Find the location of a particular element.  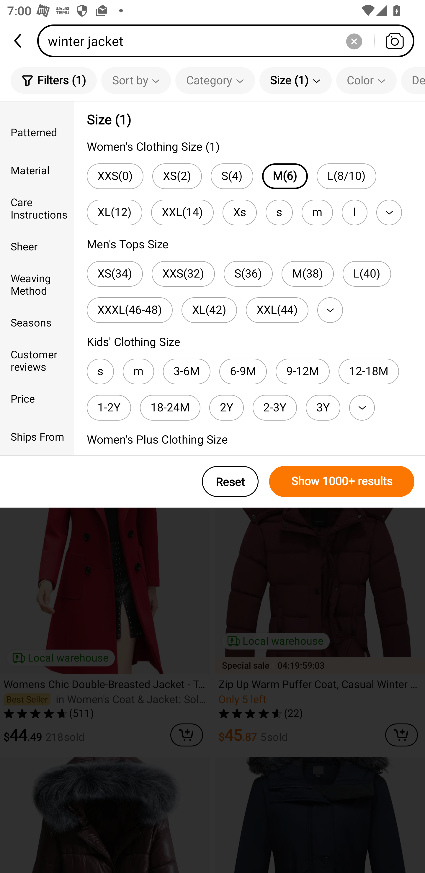

winter jacket is located at coordinates (229, 41).